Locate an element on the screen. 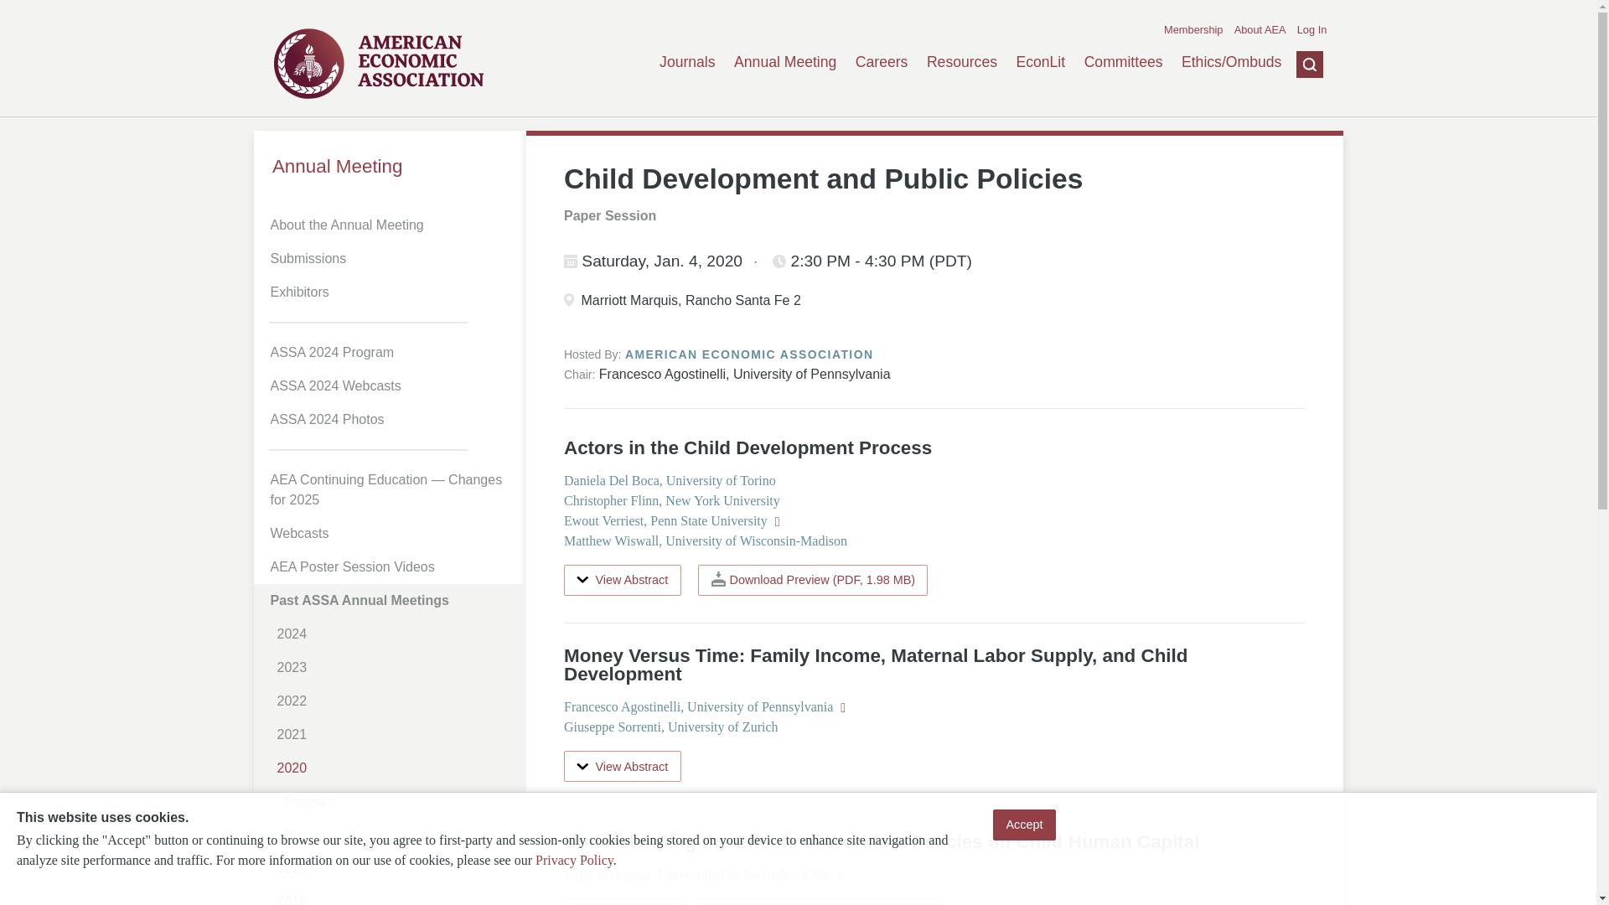 This screenshot has height=905, width=1609. Search is located at coordinates (1296, 145).